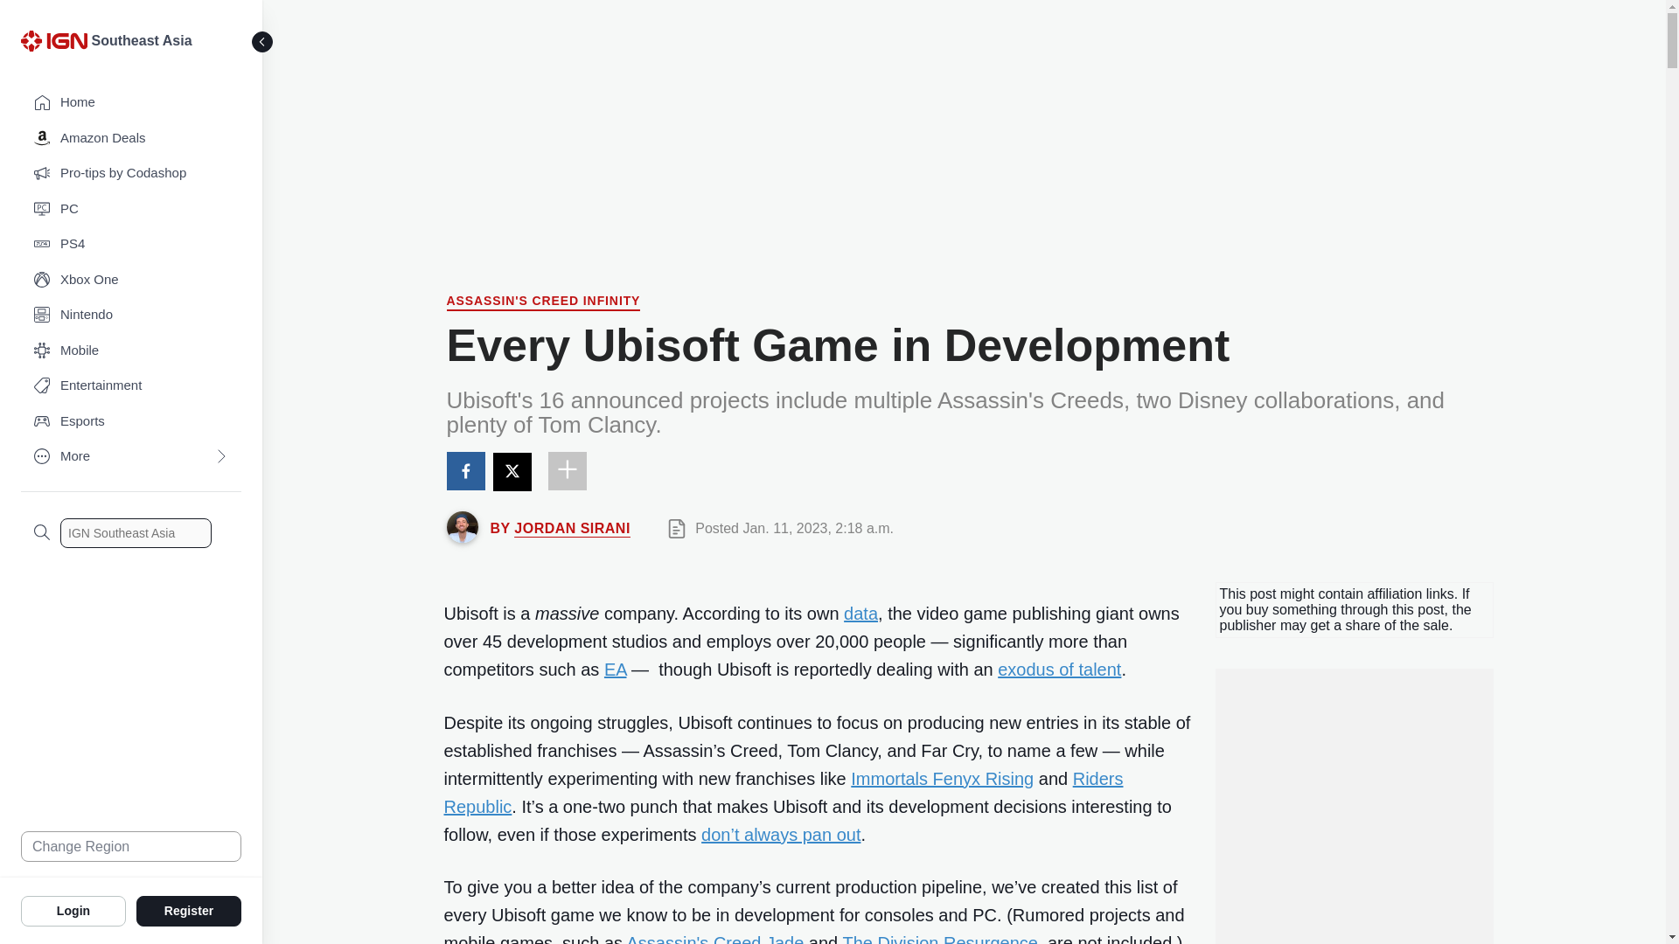  I want to click on Entertainment, so click(131, 386).